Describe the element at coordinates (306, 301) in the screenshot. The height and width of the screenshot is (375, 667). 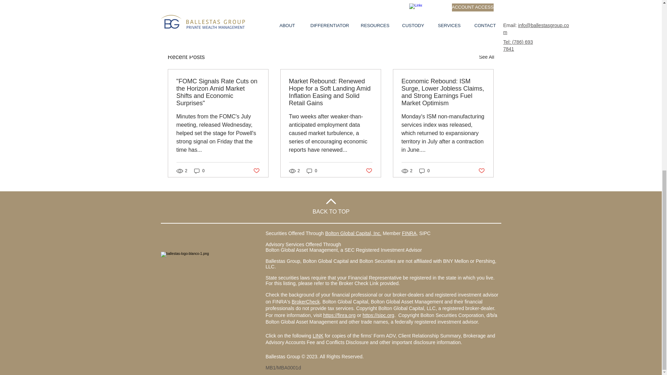
I see `BrokerCheck` at that location.